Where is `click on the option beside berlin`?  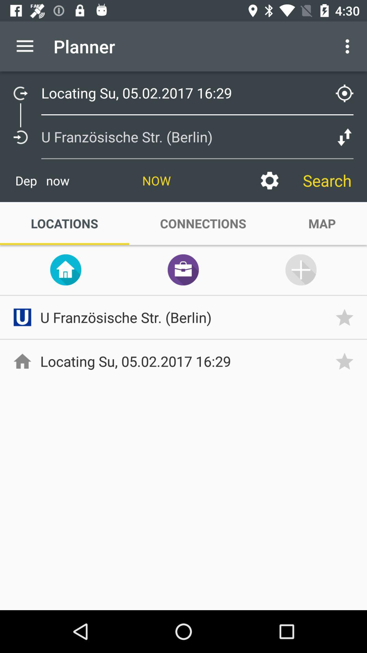
click on the option beside berlin is located at coordinates (345, 137).